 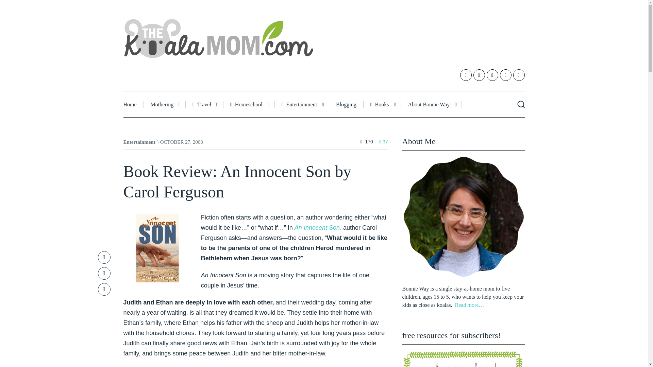 I want to click on Mothering, so click(x=165, y=105).